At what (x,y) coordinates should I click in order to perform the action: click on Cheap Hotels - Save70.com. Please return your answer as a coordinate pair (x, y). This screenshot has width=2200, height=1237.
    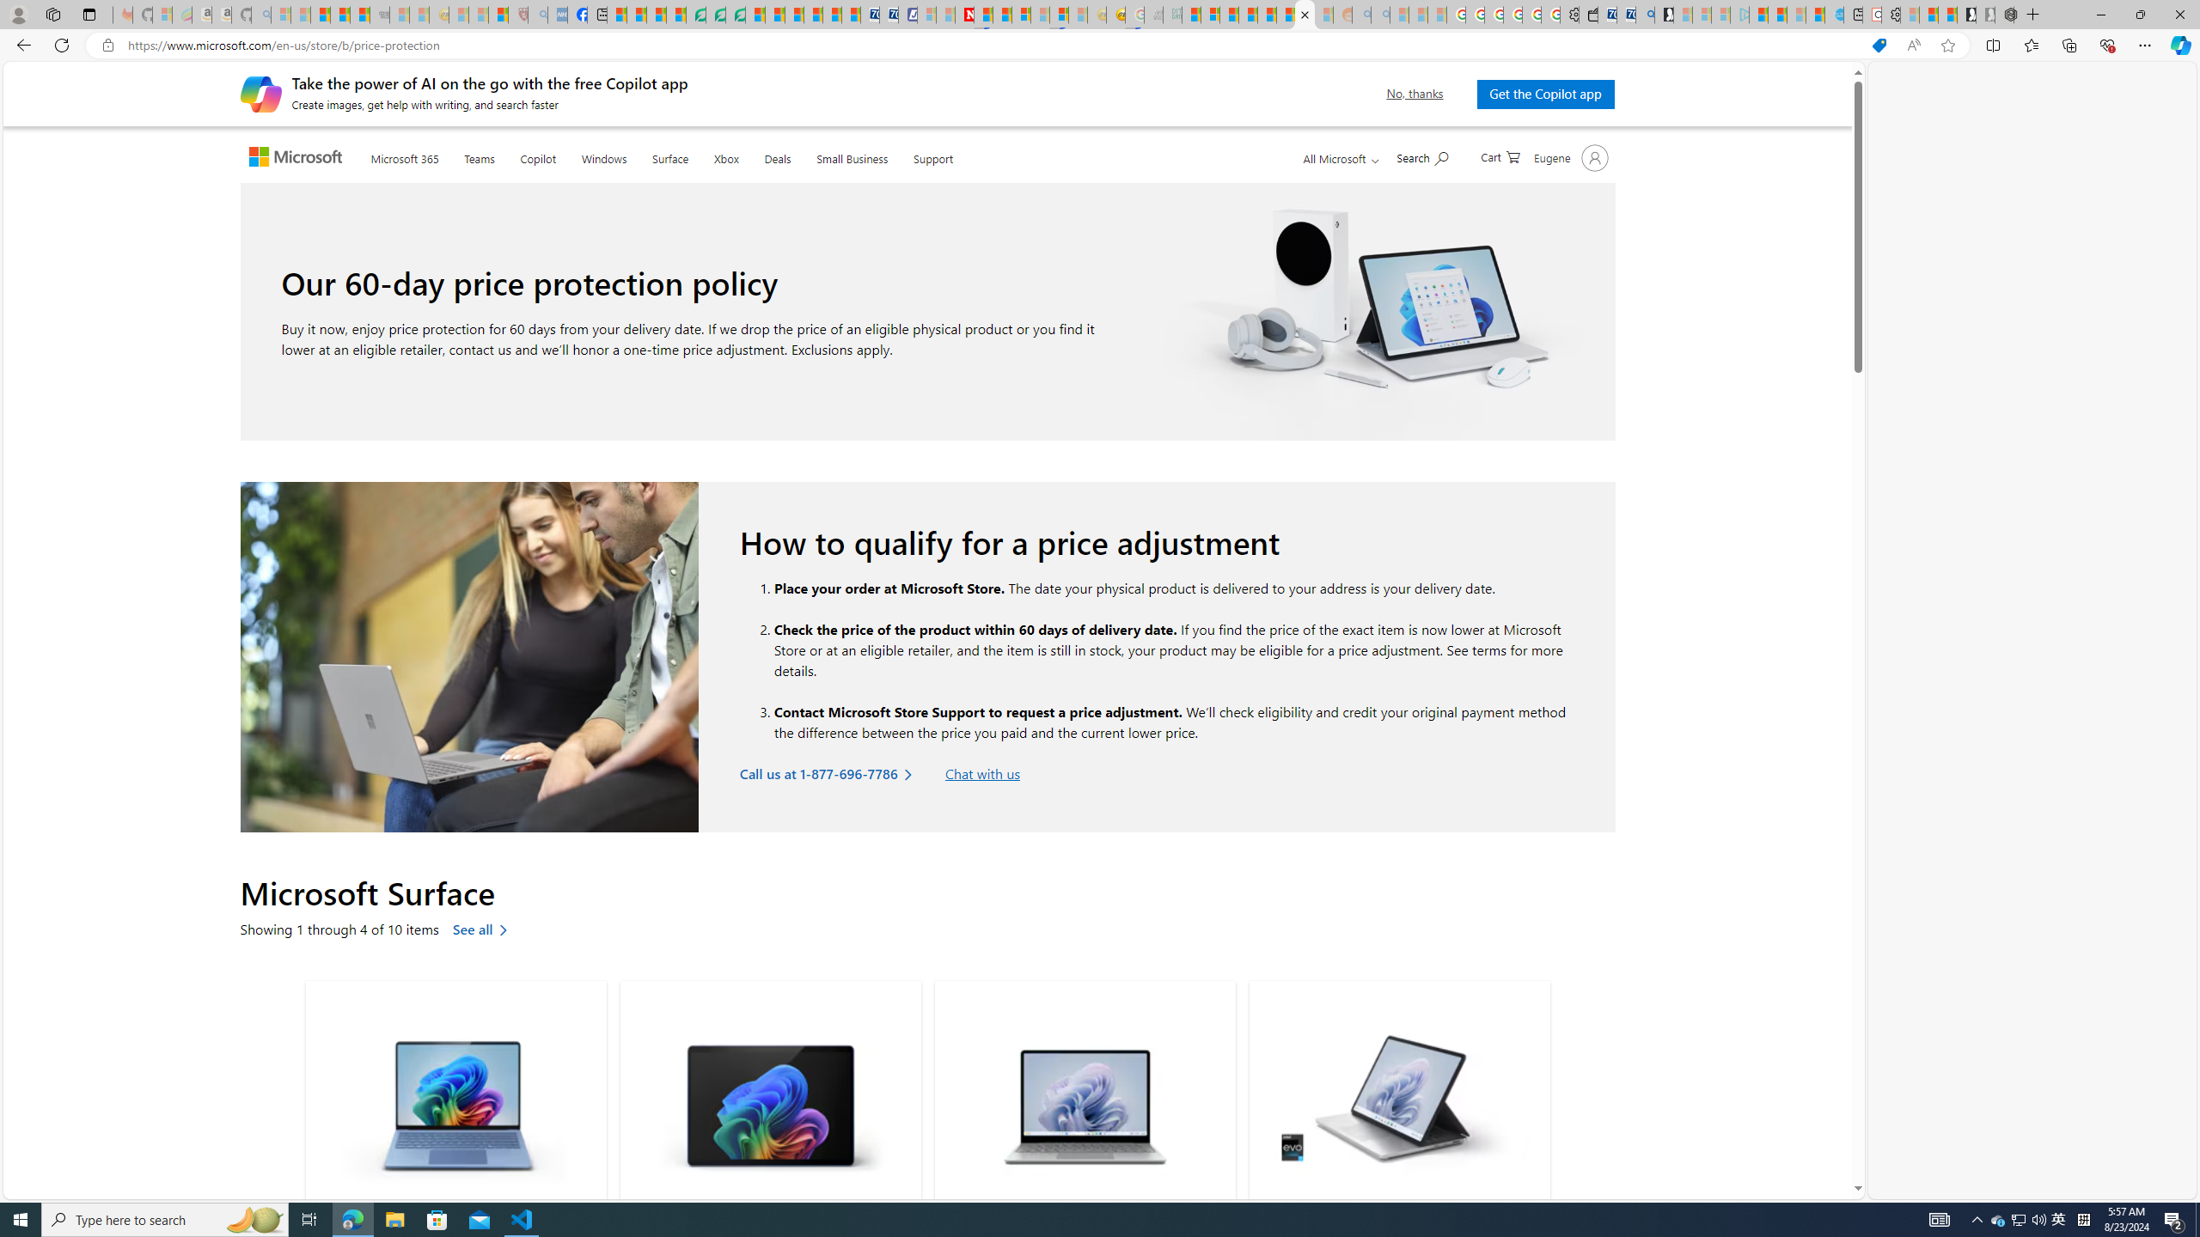
    Looking at the image, I should click on (889, 15).